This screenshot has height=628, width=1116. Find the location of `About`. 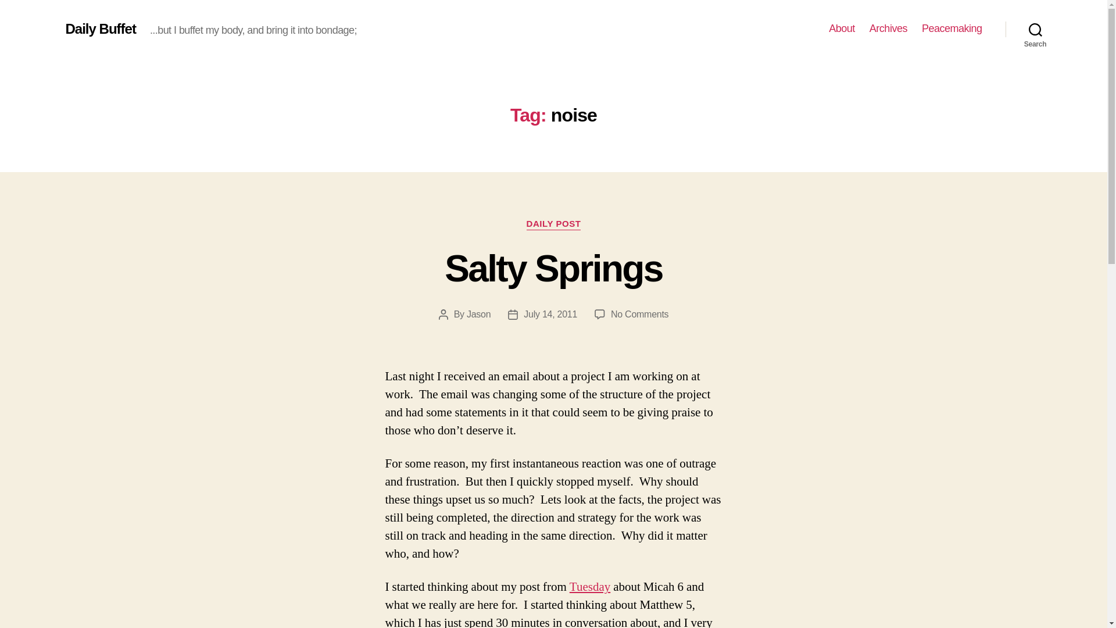

About is located at coordinates (842, 28).